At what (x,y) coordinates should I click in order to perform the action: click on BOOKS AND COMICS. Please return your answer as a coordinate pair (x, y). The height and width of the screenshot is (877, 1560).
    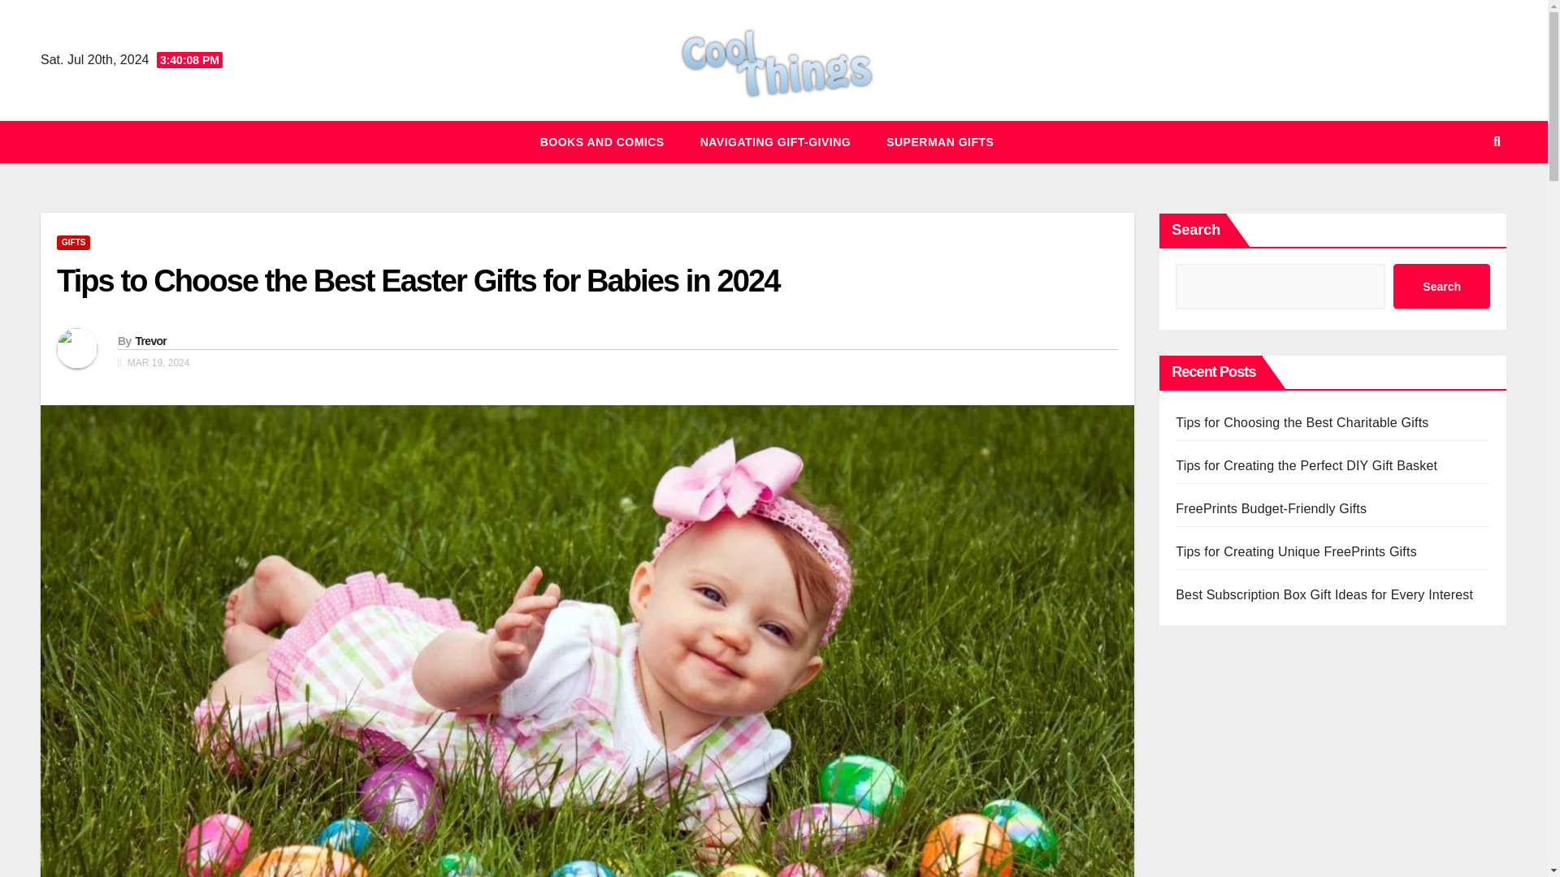
    Looking at the image, I should click on (603, 141).